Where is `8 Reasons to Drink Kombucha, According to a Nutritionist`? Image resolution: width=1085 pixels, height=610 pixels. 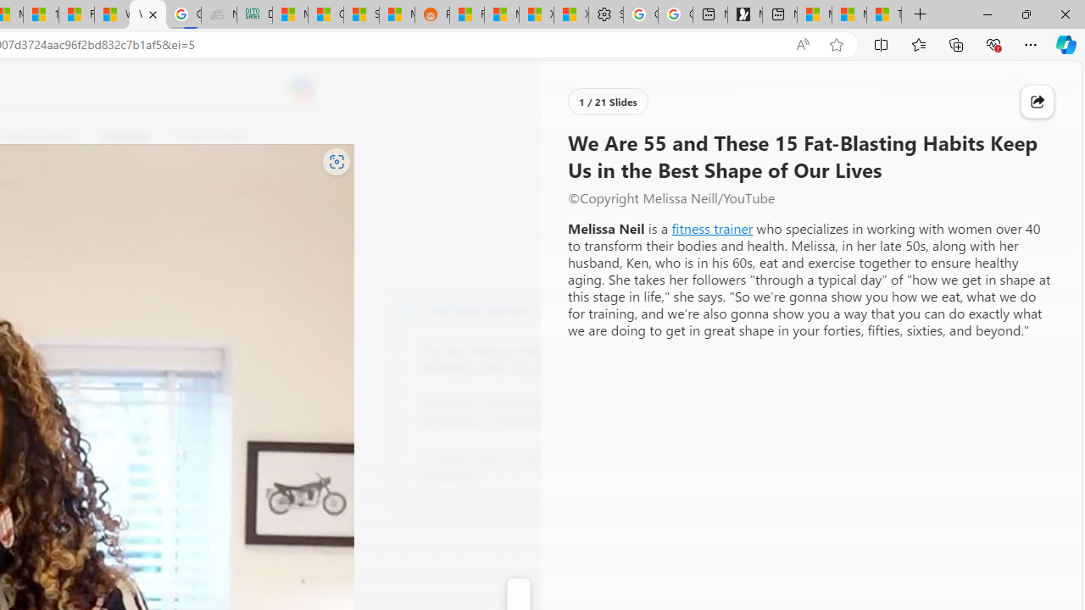 8 Reasons to Drink Kombucha, According to a Nutritionist is located at coordinates (512, 413).